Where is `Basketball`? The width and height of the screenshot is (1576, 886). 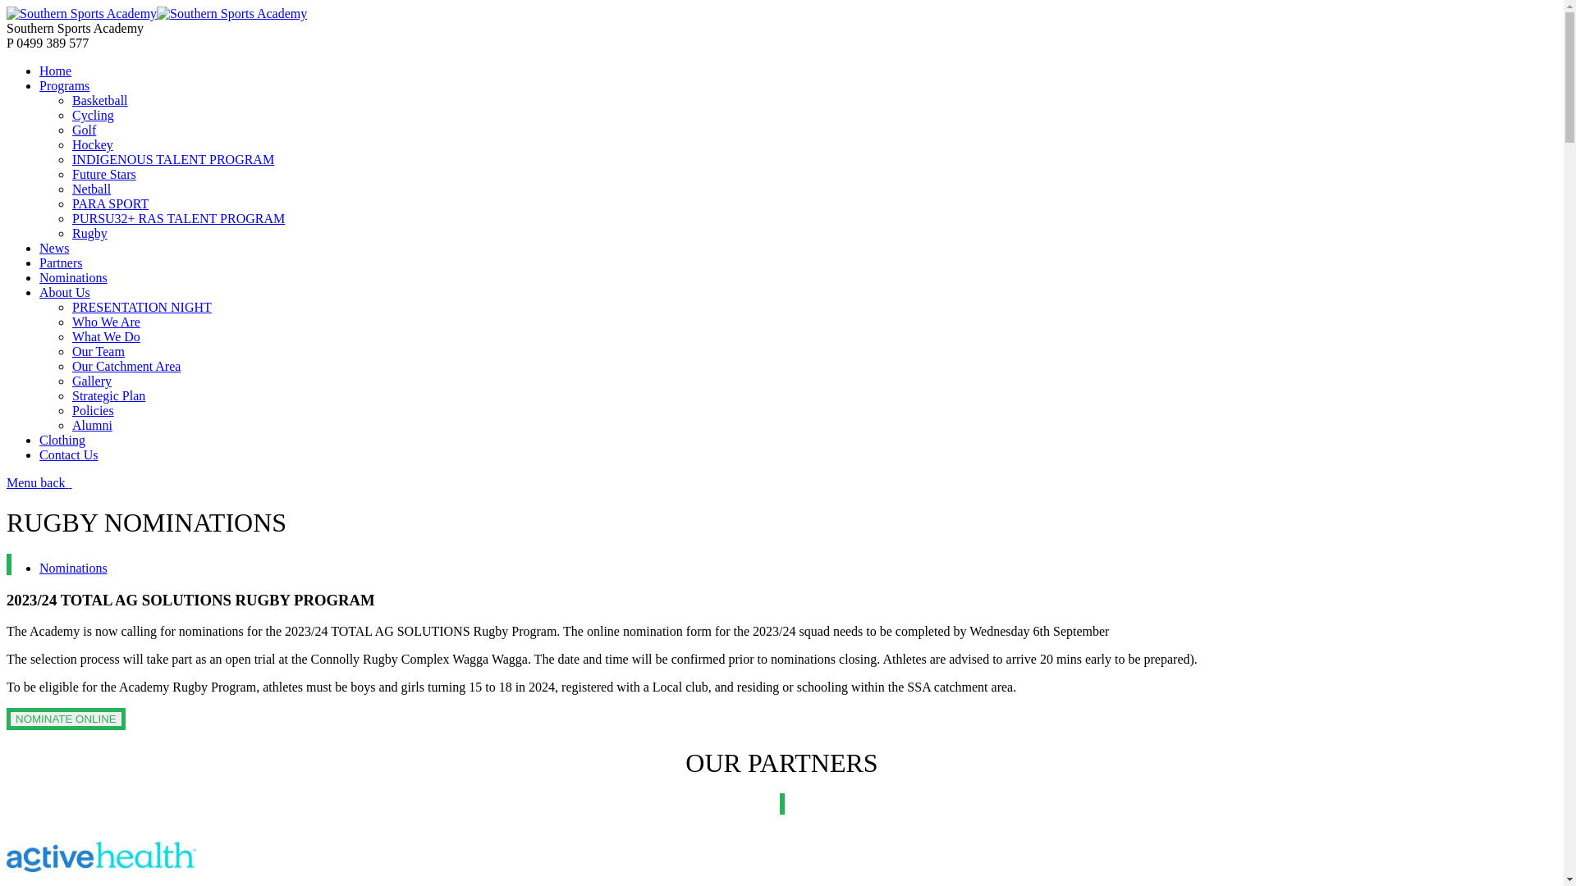 Basketball is located at coordinates (100, 100).